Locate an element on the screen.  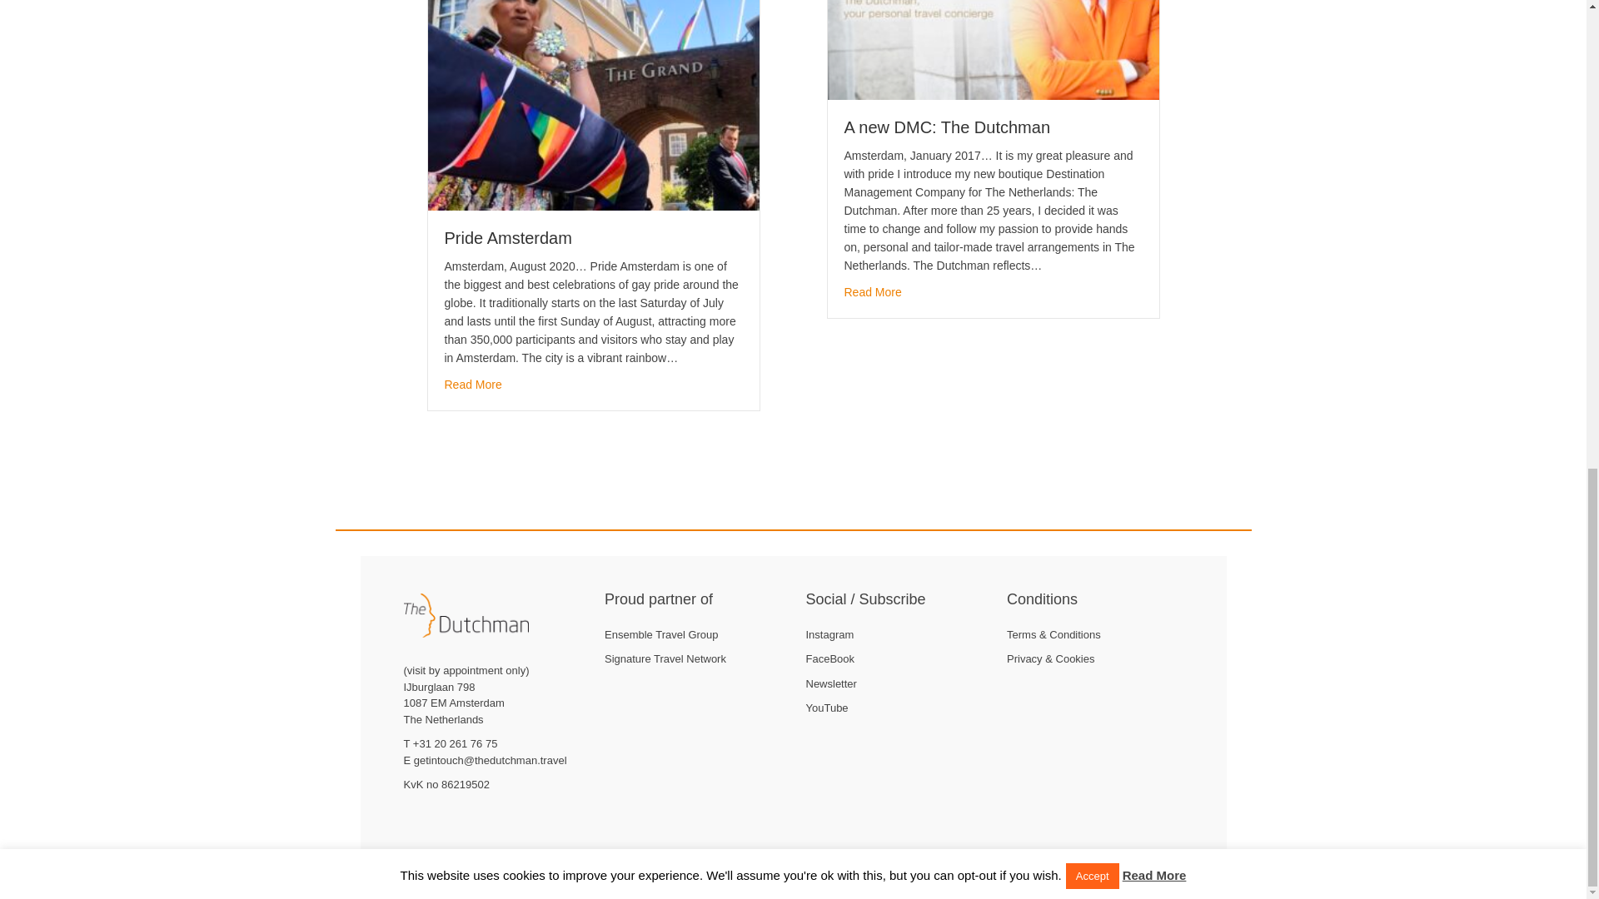
Pride Amsterdam is located at coordinates (508, 238).